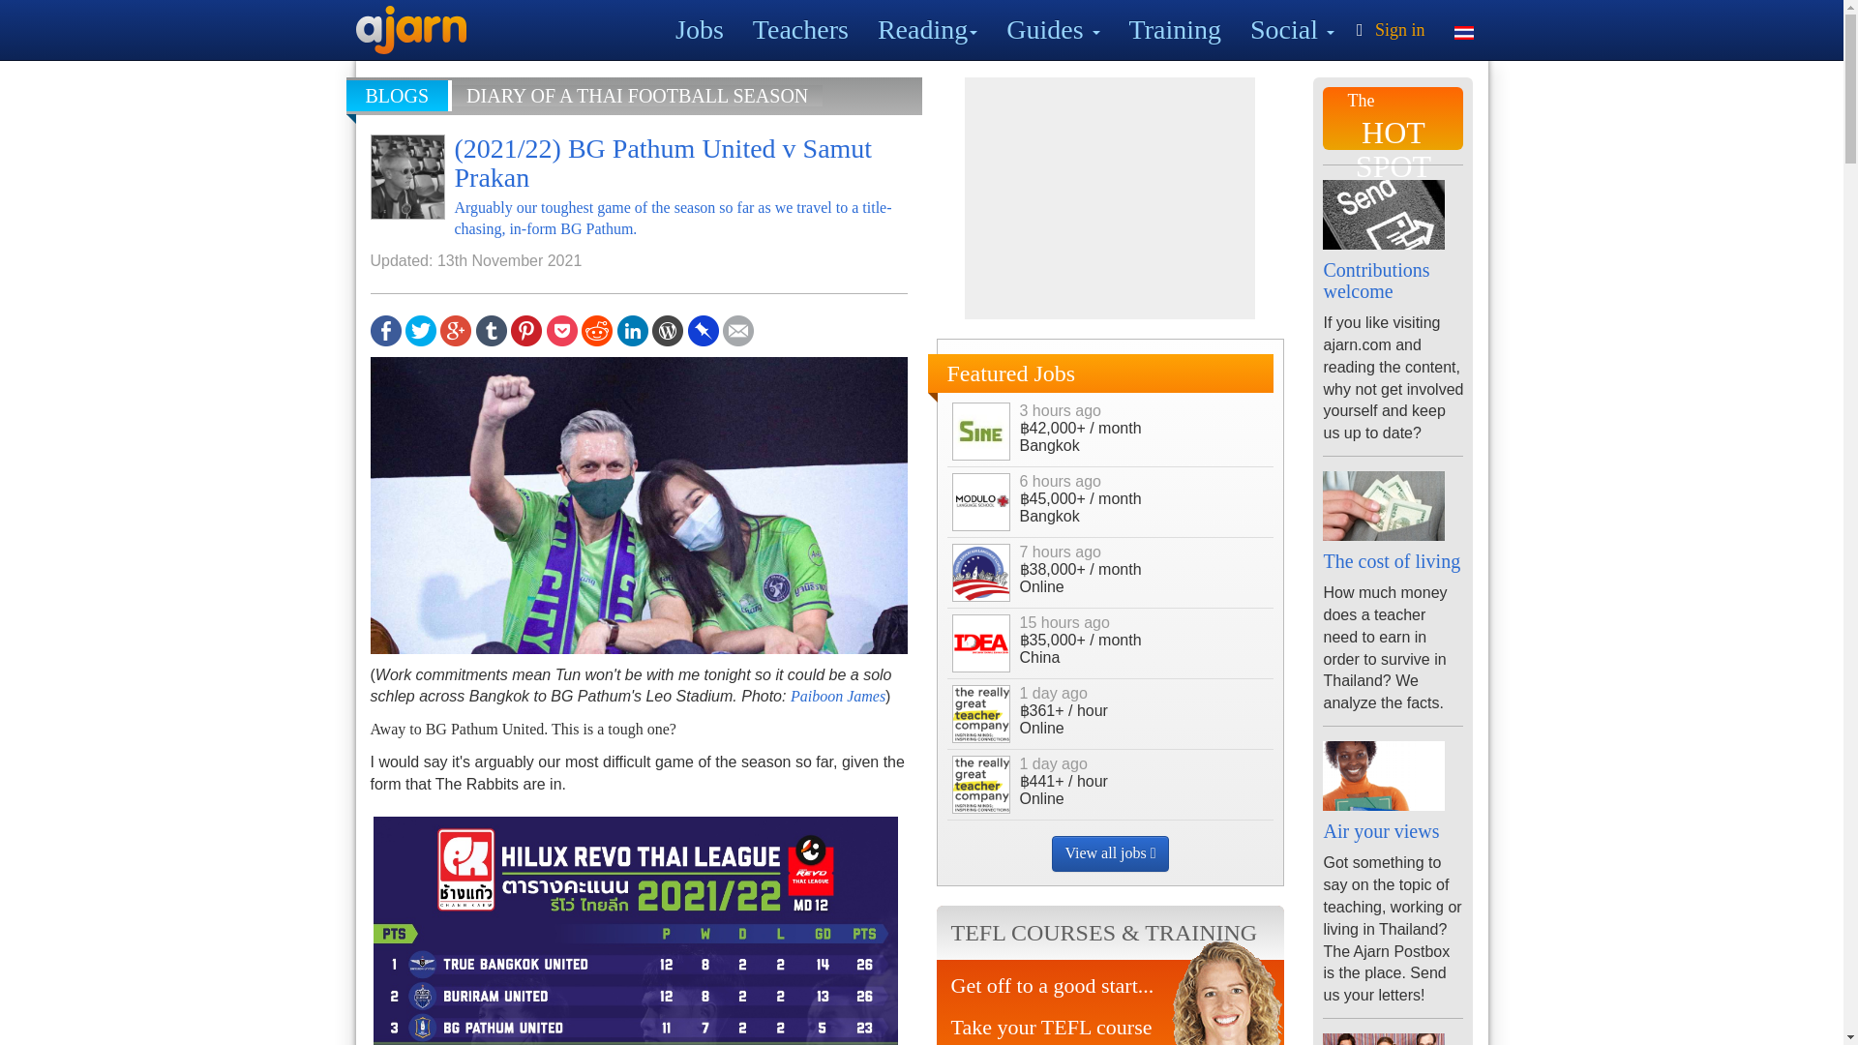 The image size is (1858, 1045). Describe the element at coordinates (385, 329) in the screenshot. I see `Share on Facebook` at that location.